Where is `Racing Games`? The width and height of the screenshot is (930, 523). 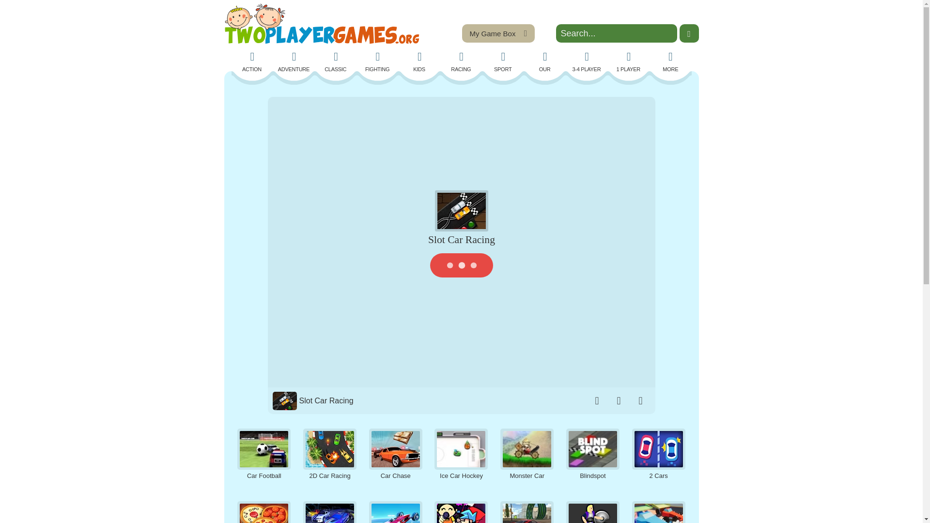
Racing Games is located at coordinates (461, 62).